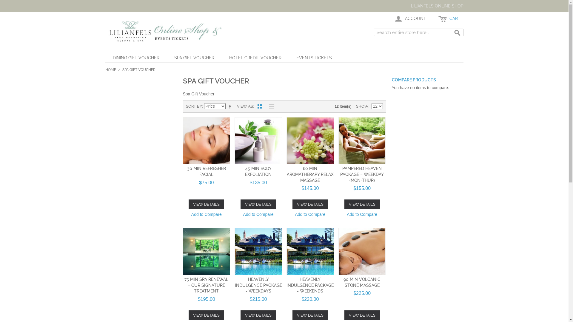  What do you see at coordinates (207, 215) in the screenshot?
I see `Add to Compare` at bounding box center [207, 215].